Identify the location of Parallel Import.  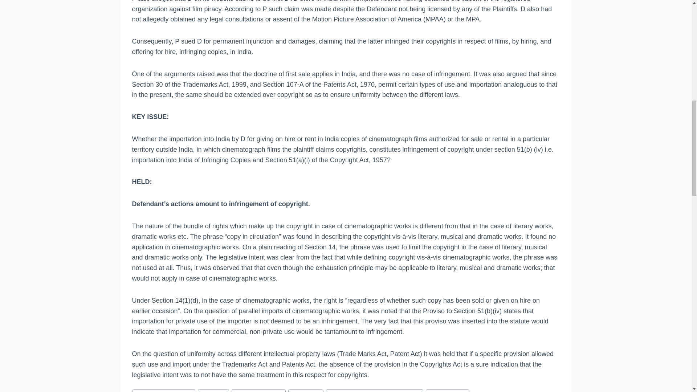
(447, 391).